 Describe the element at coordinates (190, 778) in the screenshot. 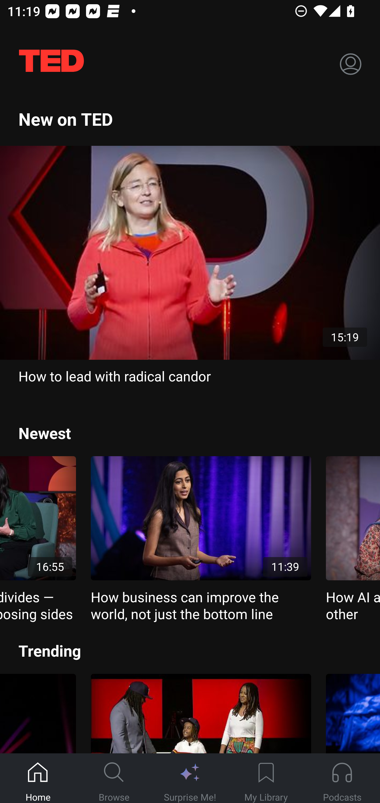

I see `Surprise Me!` at that location.